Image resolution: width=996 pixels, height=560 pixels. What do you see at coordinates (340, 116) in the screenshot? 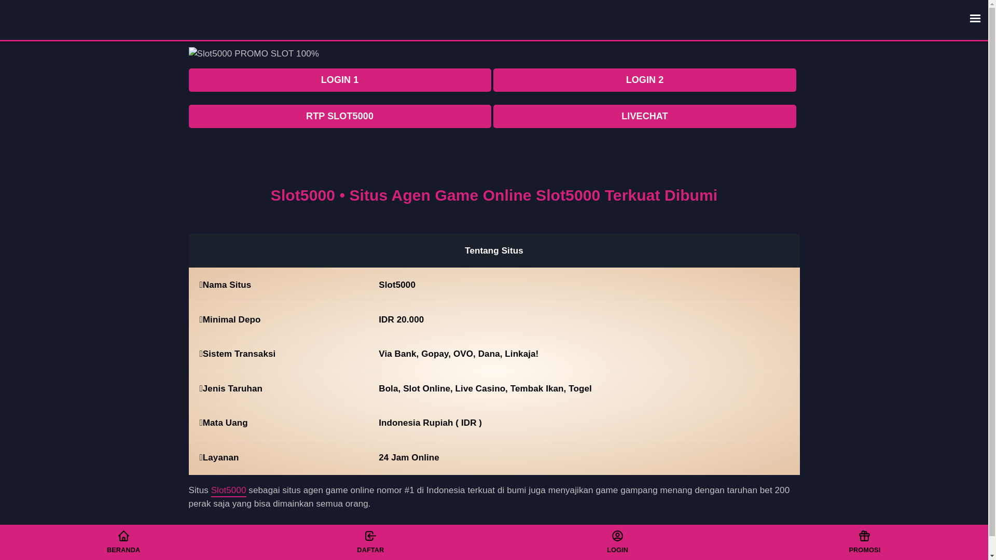
I see `RTP SLOT5000` at bounding box center [340, 116].